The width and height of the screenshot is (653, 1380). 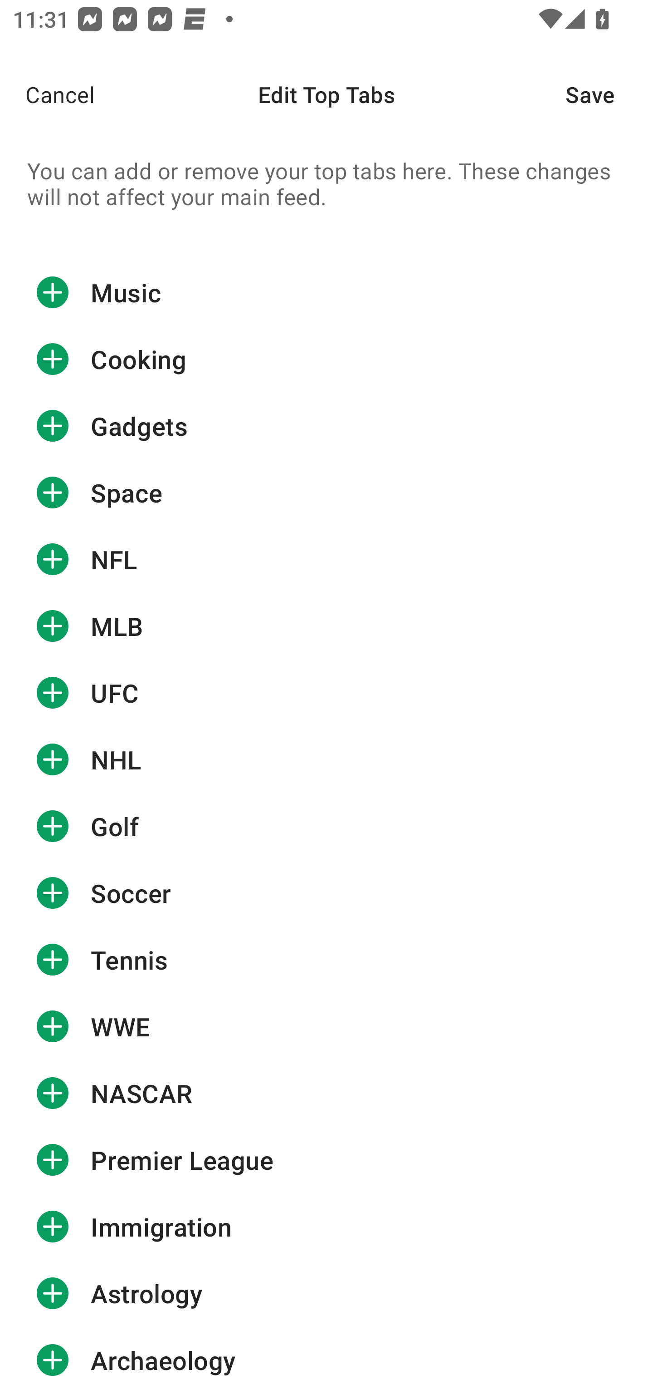 What do you see at coordinates (326, 559) in the screenshot?
I see `NFL` at bounding box center [326, 559].